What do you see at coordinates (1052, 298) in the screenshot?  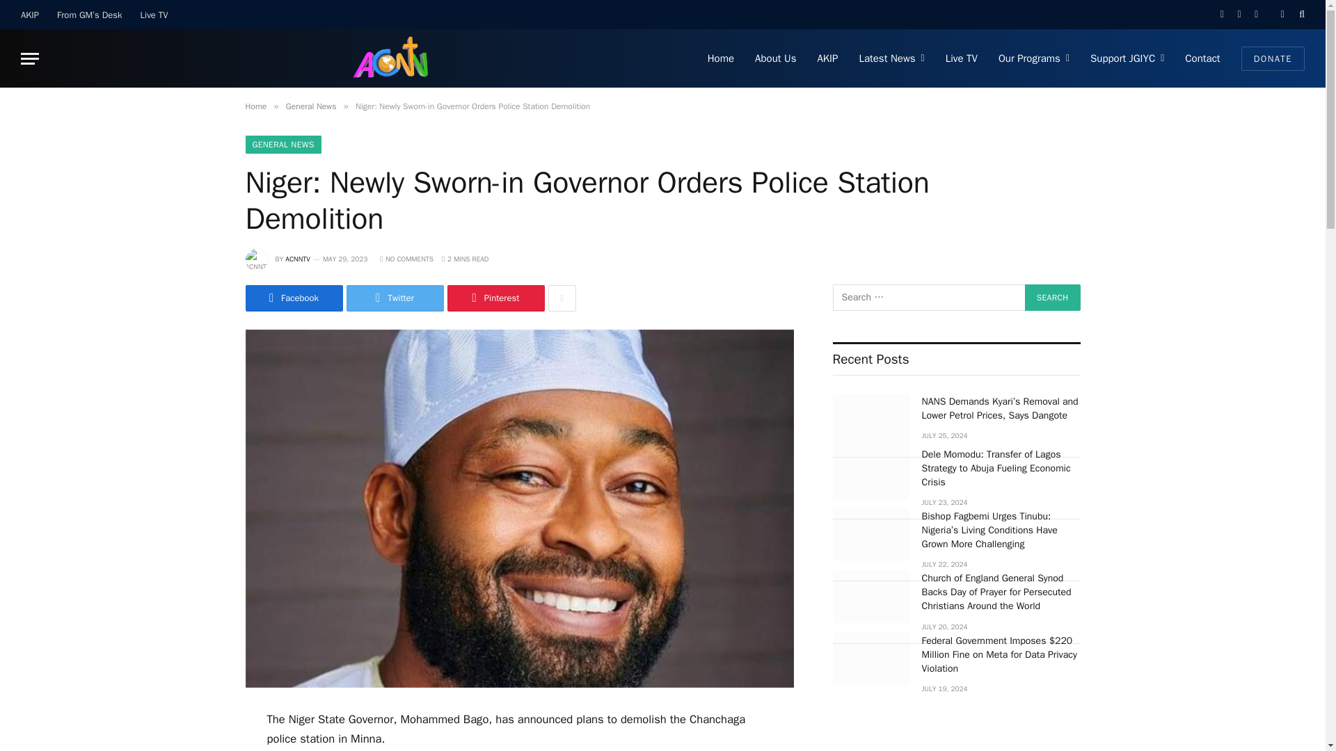 I see `Search` at bounding box center [1052, 298].